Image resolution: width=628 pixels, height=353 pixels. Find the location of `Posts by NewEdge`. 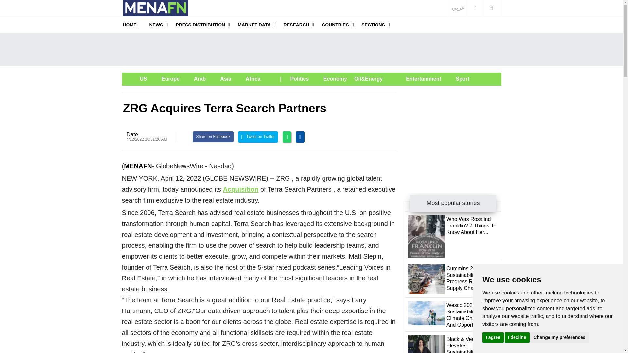

Posts by NewEdge is located at coordinates (132, 134).